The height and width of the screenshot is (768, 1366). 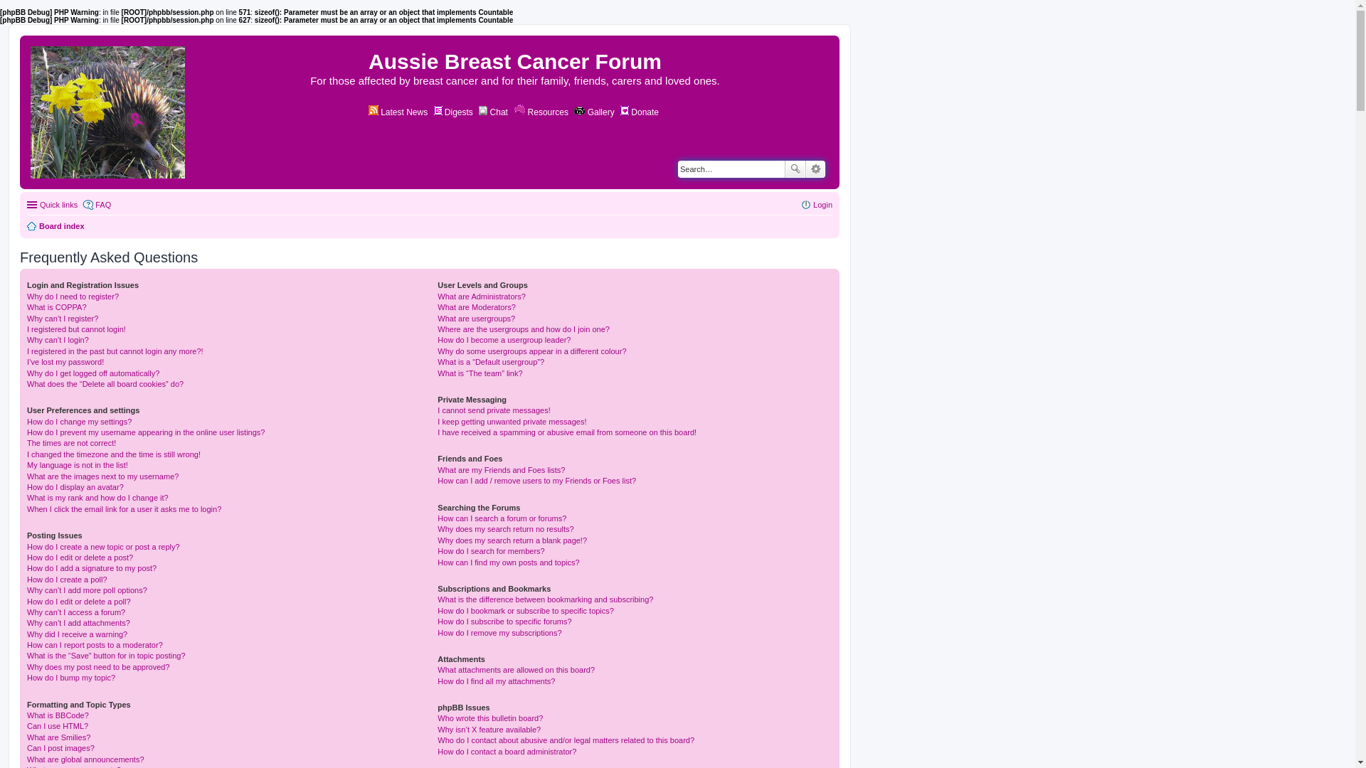 I want to click on Where are the usergroups and how do I join one?, so click(x=524, y=329).